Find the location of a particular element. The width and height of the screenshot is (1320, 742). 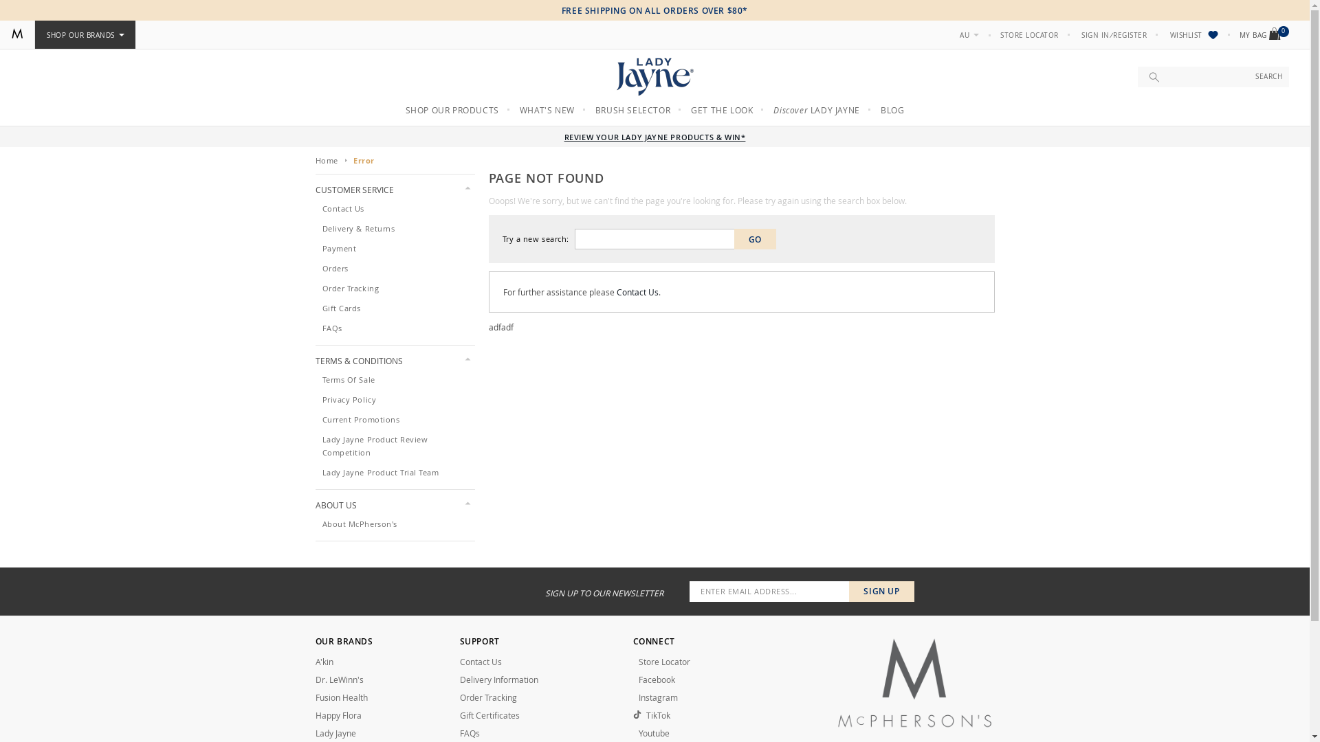

Order Tracking is located at coordinates (488, 697).